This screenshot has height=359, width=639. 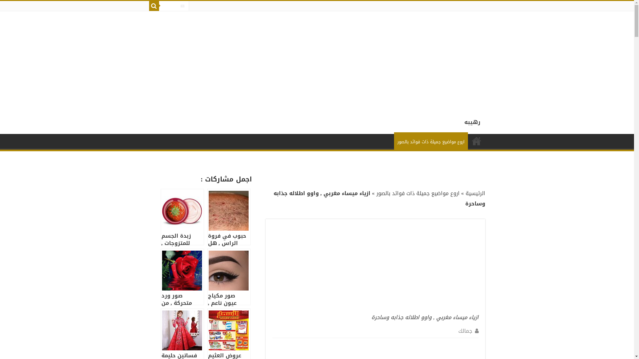 What do you see at coordinates (429, 267) in the screenshot?
I see `Advertisement` at bounding box center [429, 267].